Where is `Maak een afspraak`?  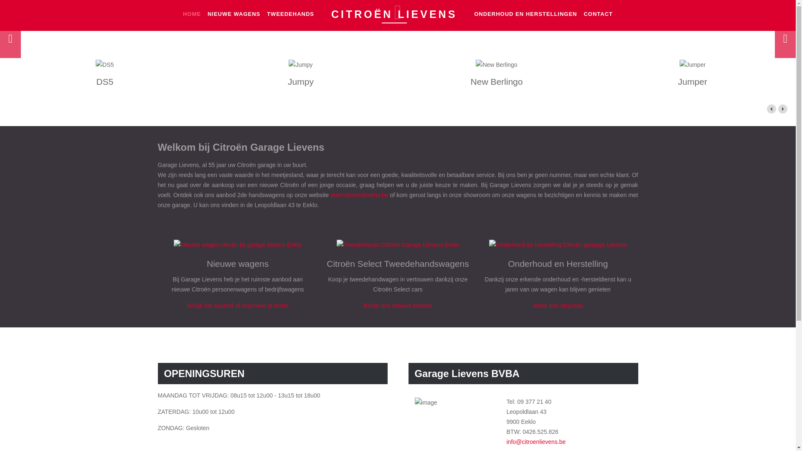
Maak een afspraak is located at coordinates (558, 306).